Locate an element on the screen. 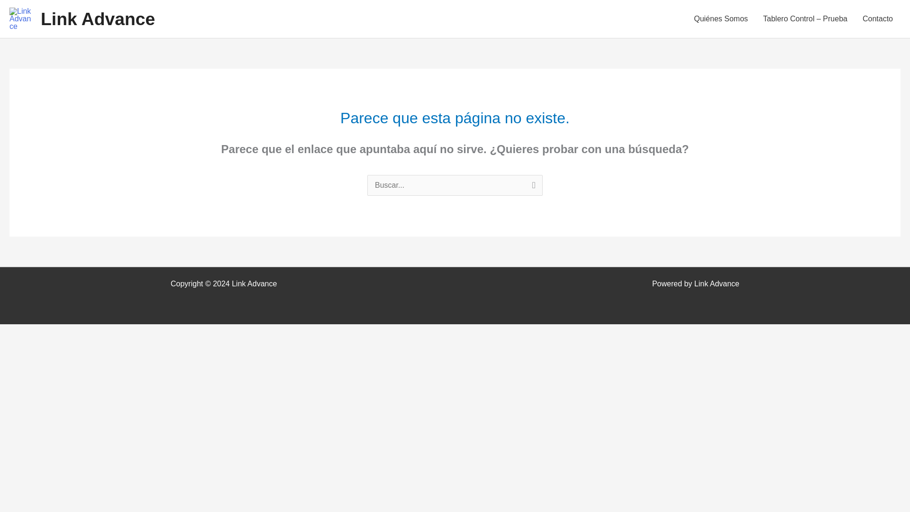 Image resolution: width=910 pixels, height=512 pixels. Contacto is located at coordinates (878, 19).